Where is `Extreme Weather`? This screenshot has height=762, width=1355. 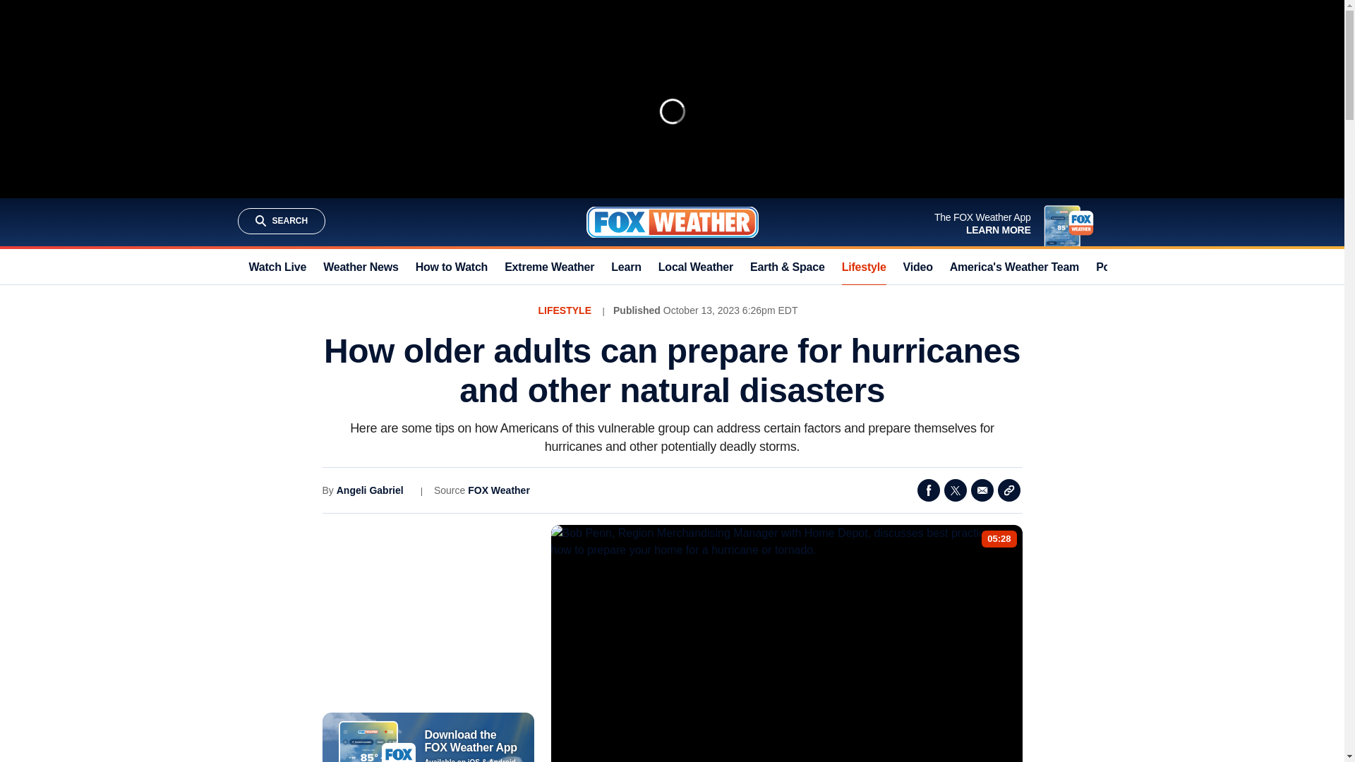
Extreme Weather is located at coordinates (549, 267).